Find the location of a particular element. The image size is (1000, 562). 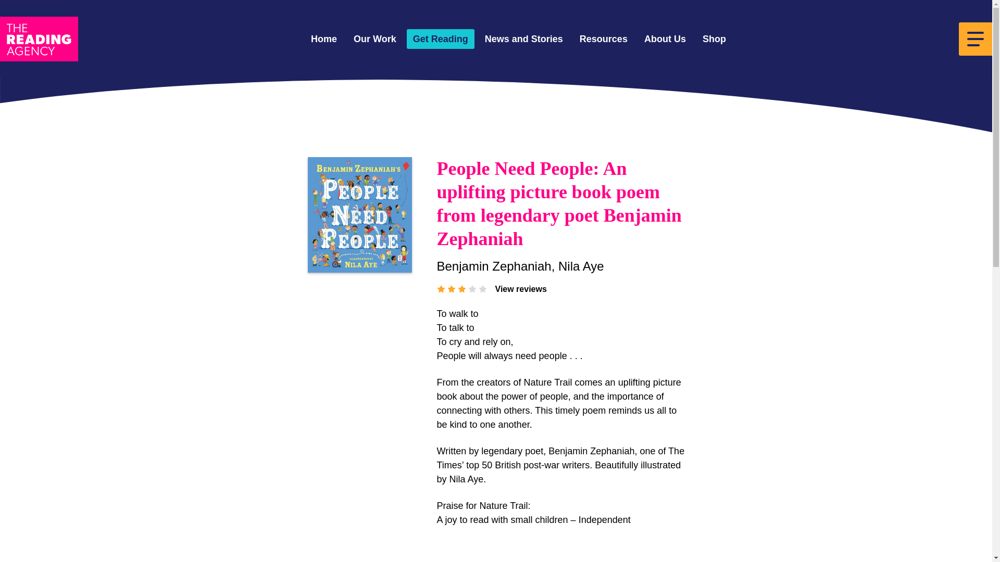

Resources is located at coordinates (603, 40).